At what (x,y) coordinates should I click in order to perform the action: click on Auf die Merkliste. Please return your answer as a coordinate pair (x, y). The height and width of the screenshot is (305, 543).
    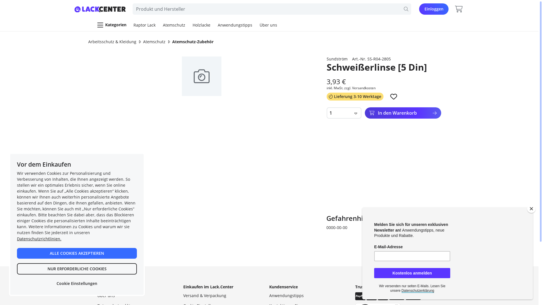
    Looking at the image, I should click on (394, 97).